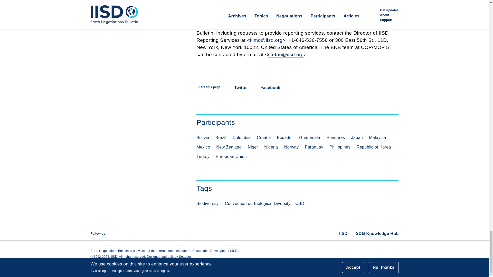 Image resolution: width=493 pixels, height=277 pixels. Describe the element at coordinates (267, 88) in the screenshot. I see `Share via Facebook` at that location.